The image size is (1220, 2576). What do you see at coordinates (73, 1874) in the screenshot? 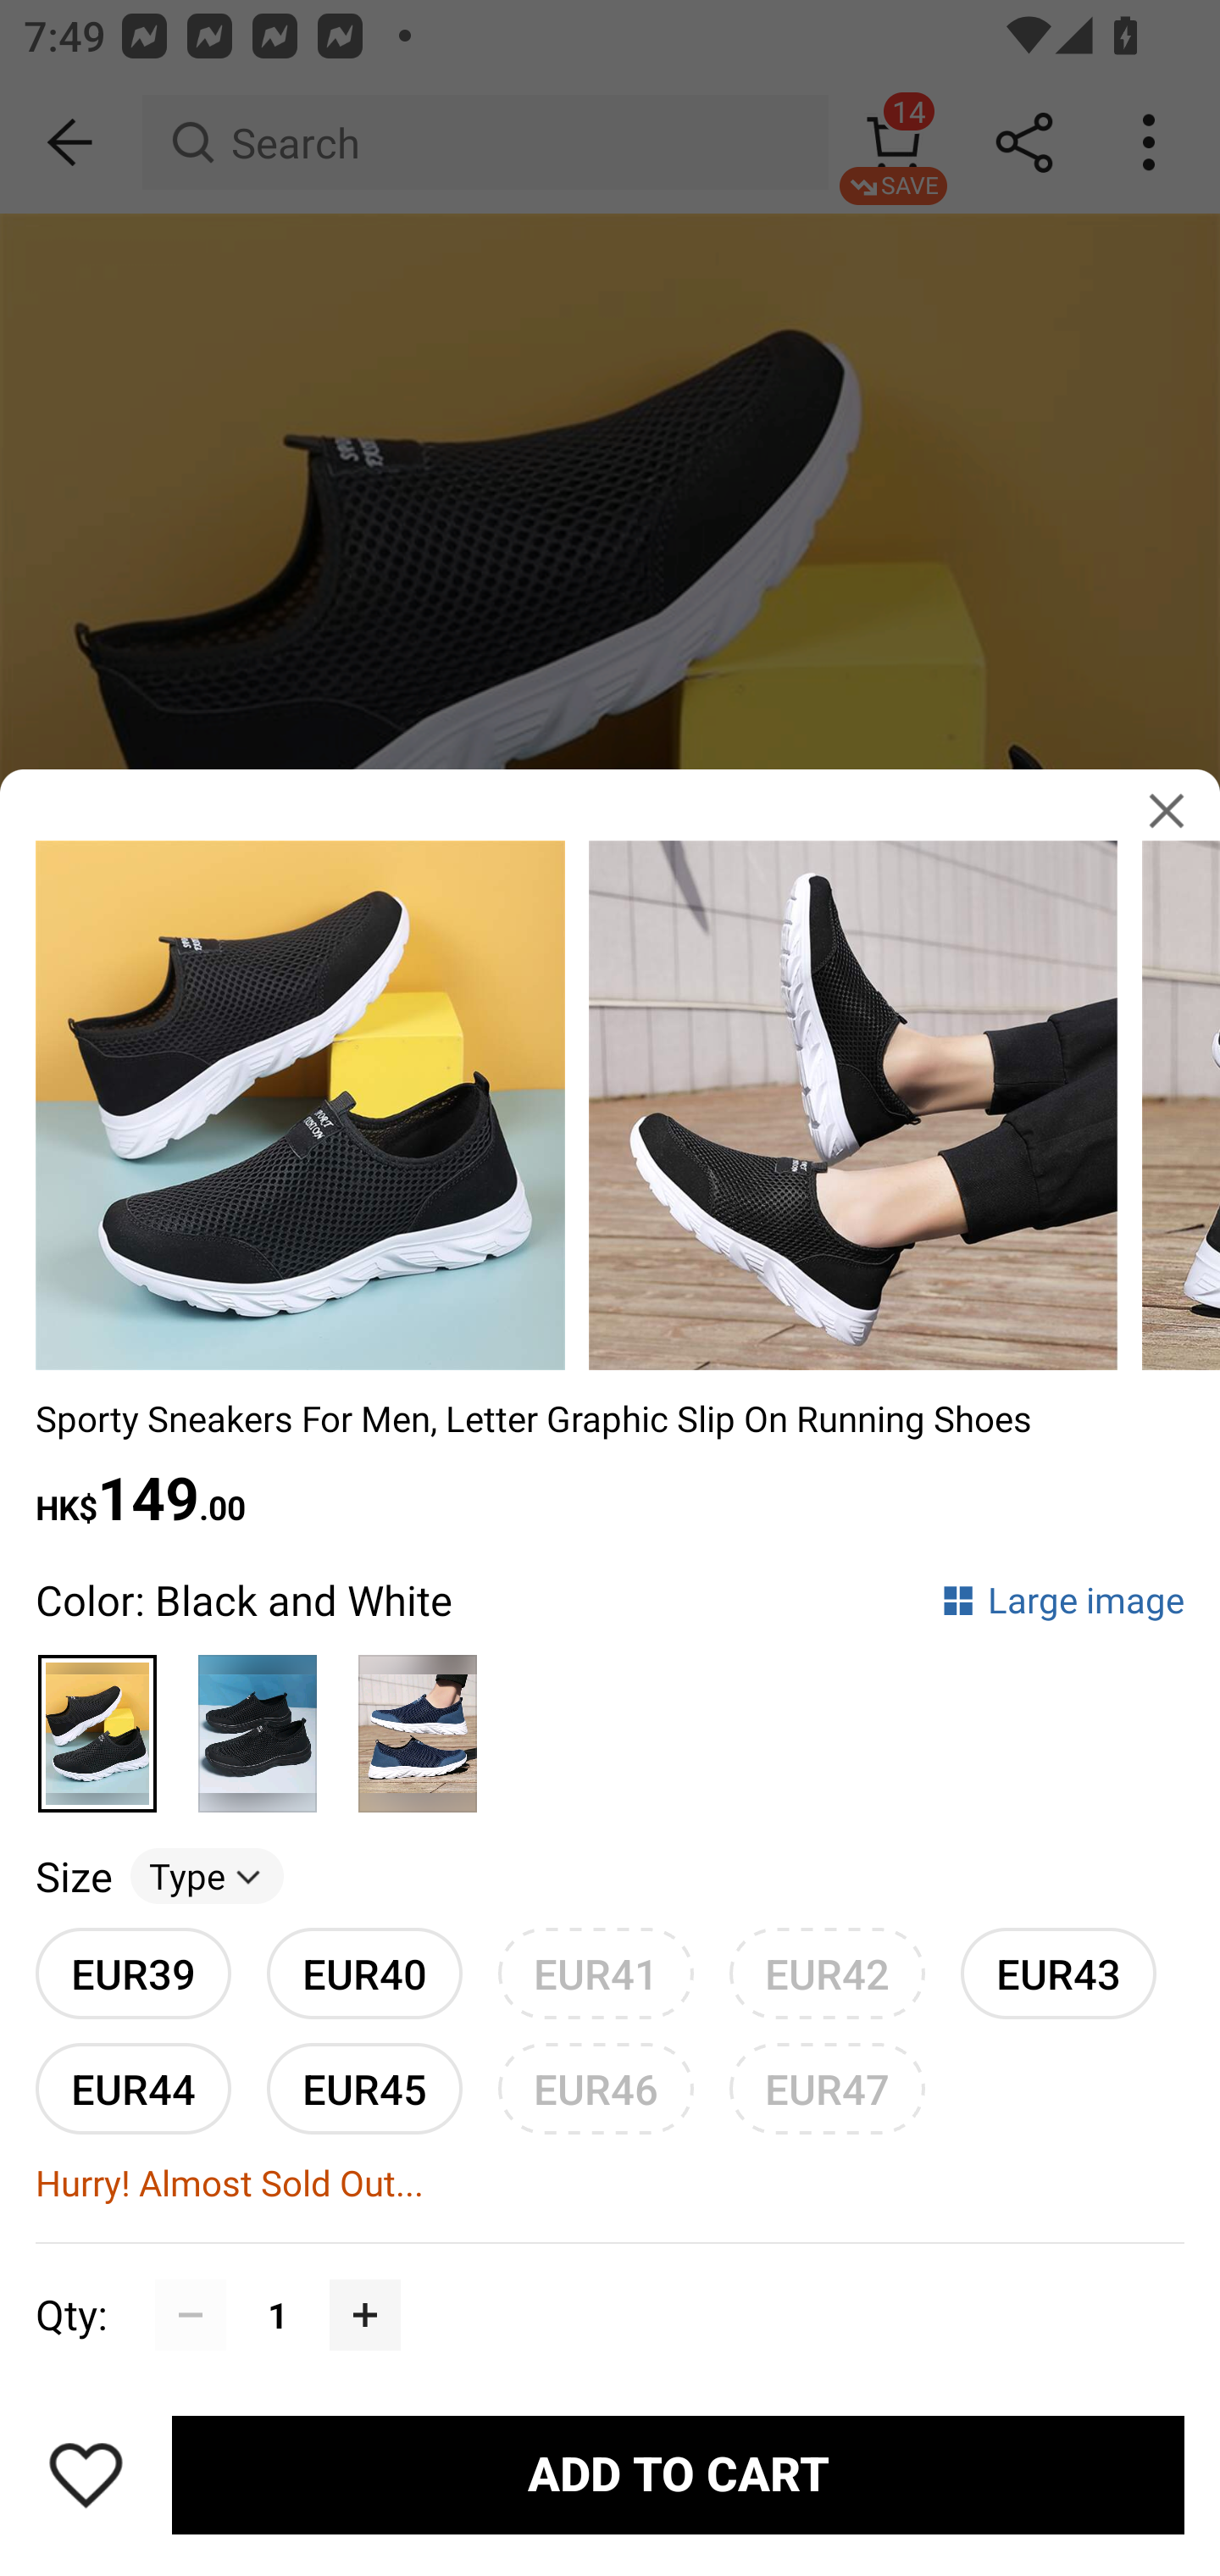
I see `Size` at bounding box center [73, 1874].